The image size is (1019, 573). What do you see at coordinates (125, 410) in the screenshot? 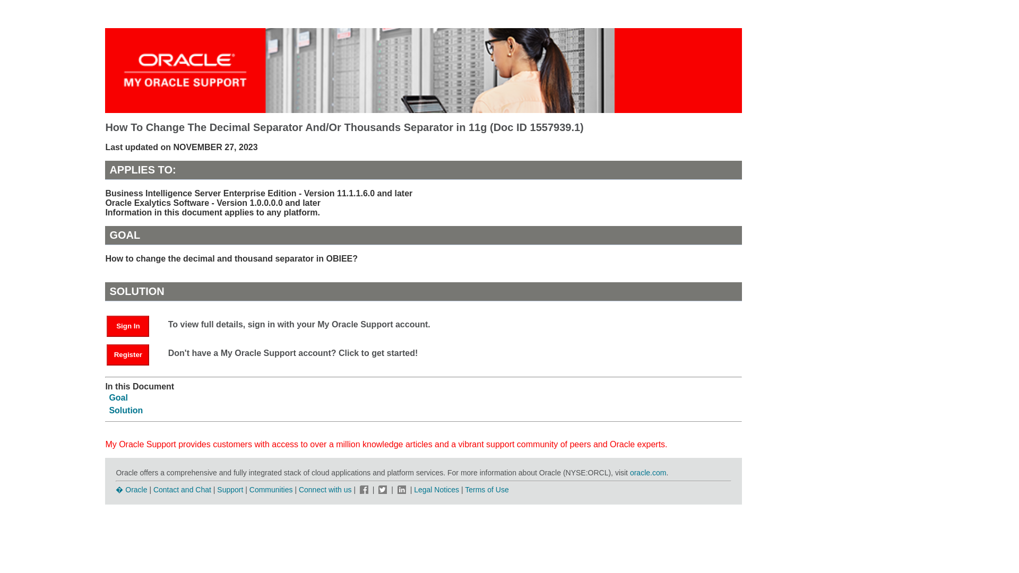
I see `Solution` at bounding box center [125, 410].